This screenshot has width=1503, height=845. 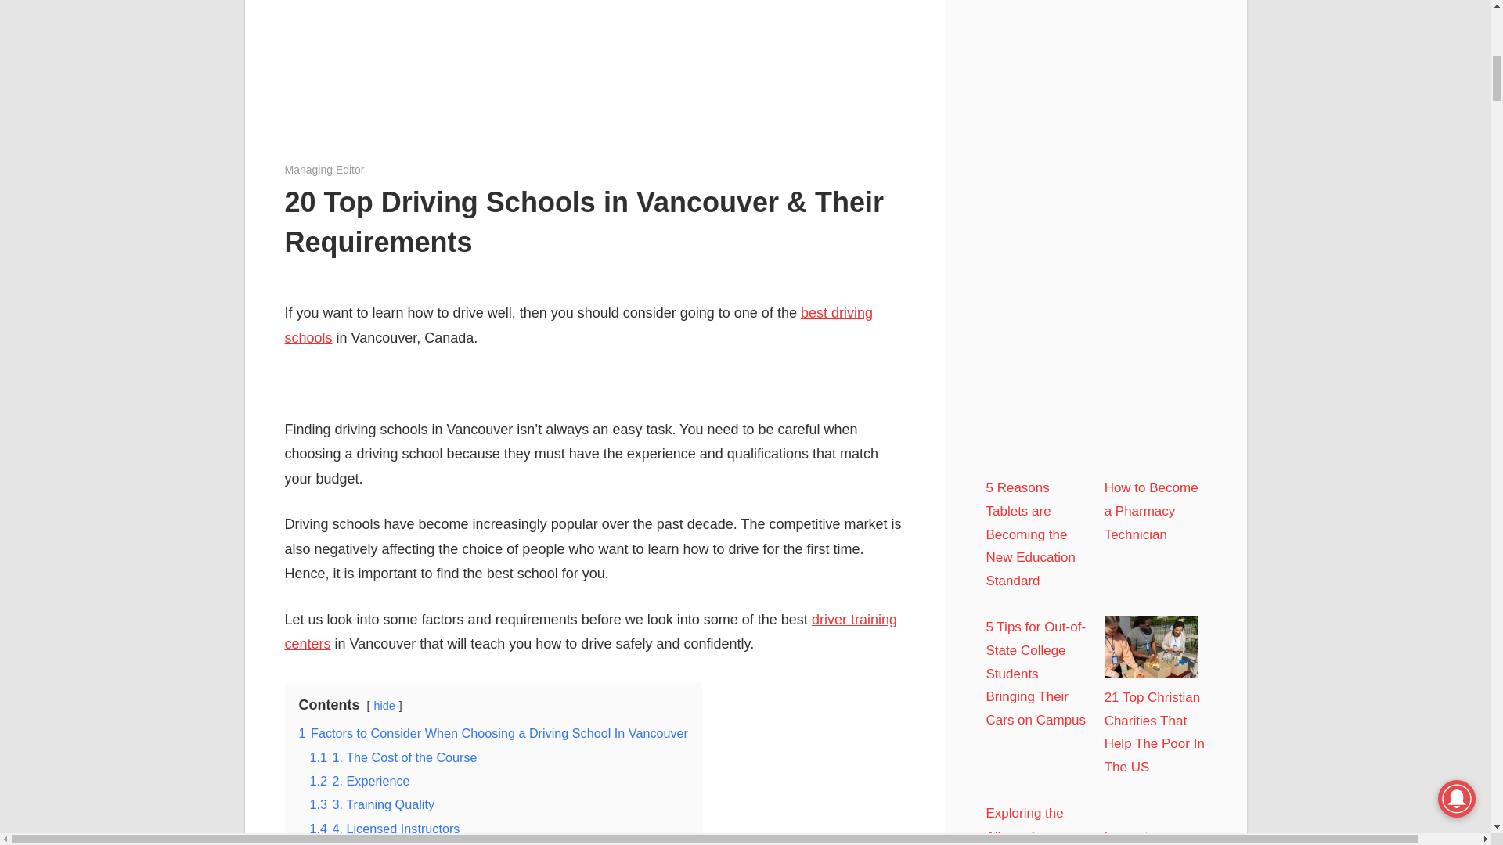 I want to click on Advertisement, so click(x=595, y=77).